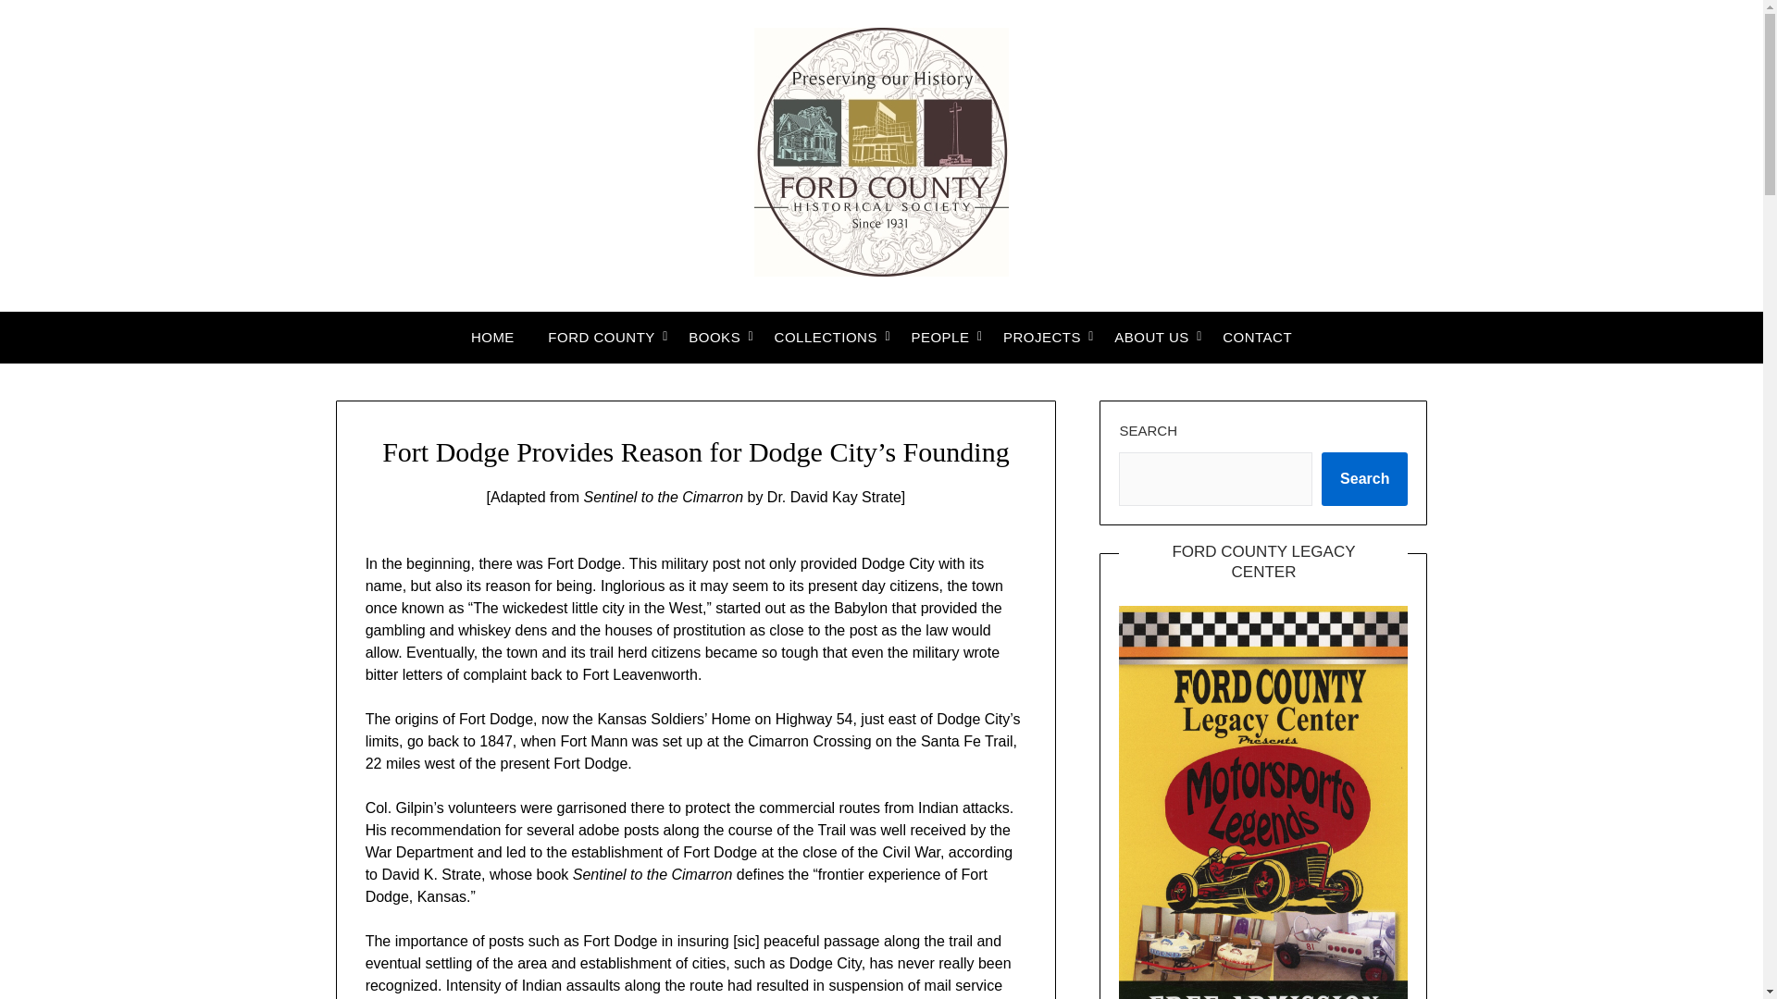 The height and width of the screenshot is (999, 1777). What do you see at coordinates (602, 338) in the screenshot?
I see `FORD COUNTY` at bounding box center [602, 338].